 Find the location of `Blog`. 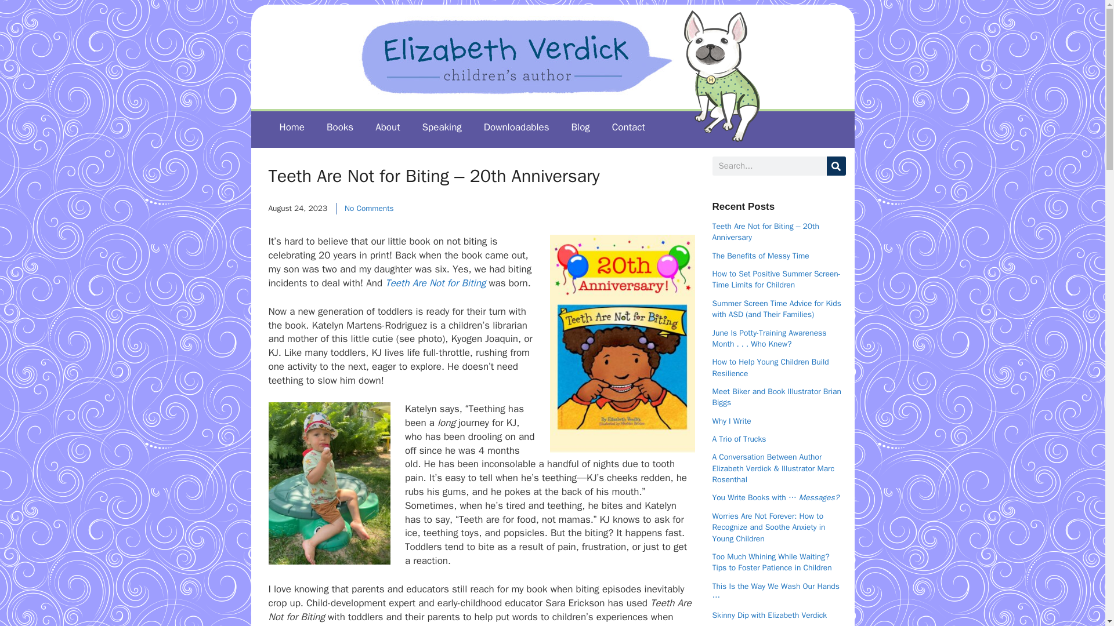

Blog is located at coordinates (580, 128).